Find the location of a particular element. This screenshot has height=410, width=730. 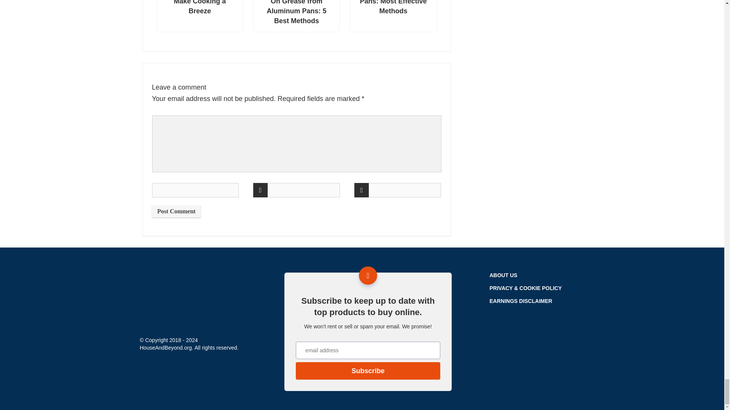

DMCA.com Protection Status is located at coordinates (547, 371).